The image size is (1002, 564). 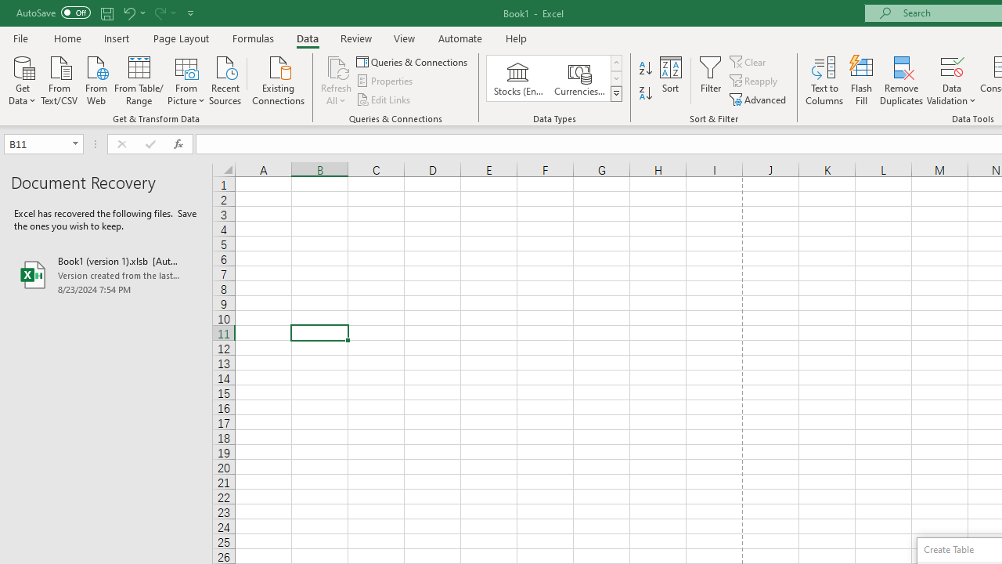 What do you see at coordinates (385, 81) in the screenshot?
I see `Properties` at bounding box center [385, 81].